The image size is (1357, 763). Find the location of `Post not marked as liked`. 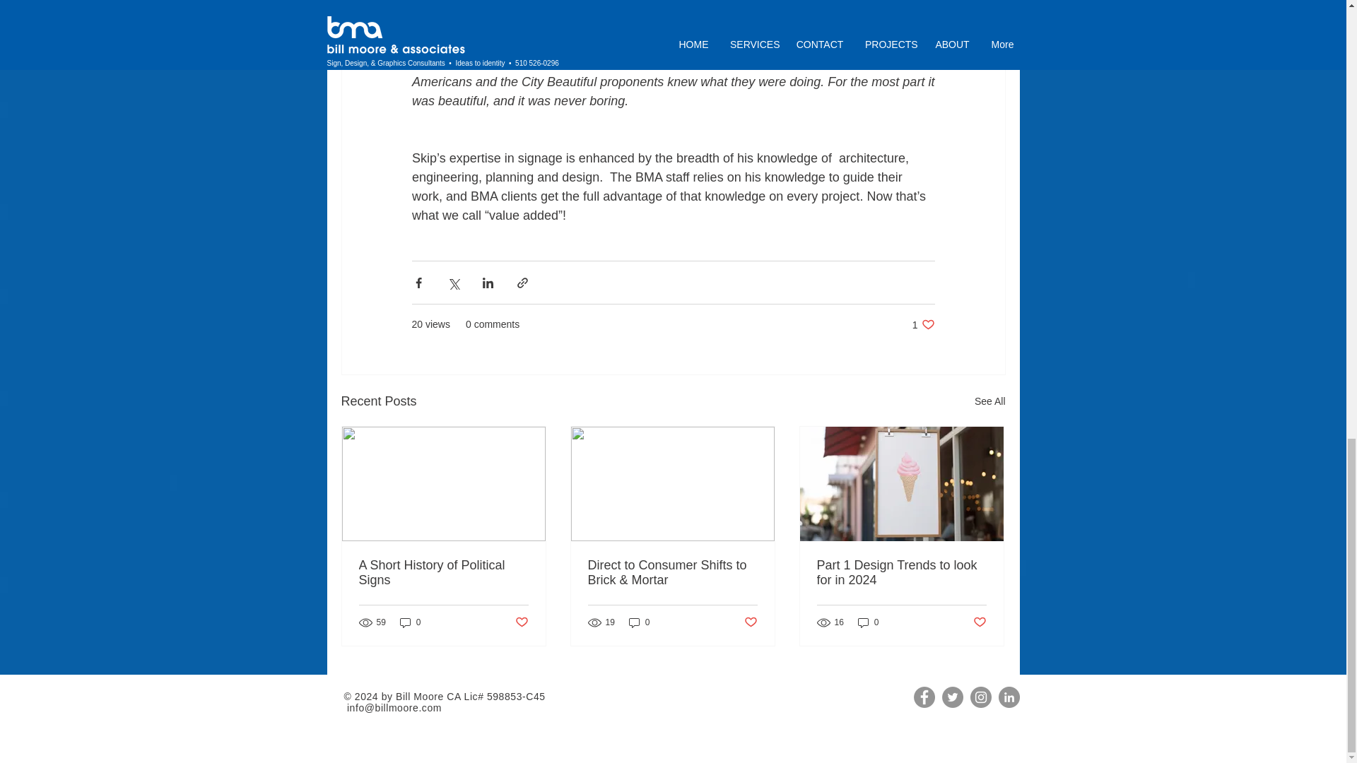

Post not marked as liked is located at coordinates (751, 622).